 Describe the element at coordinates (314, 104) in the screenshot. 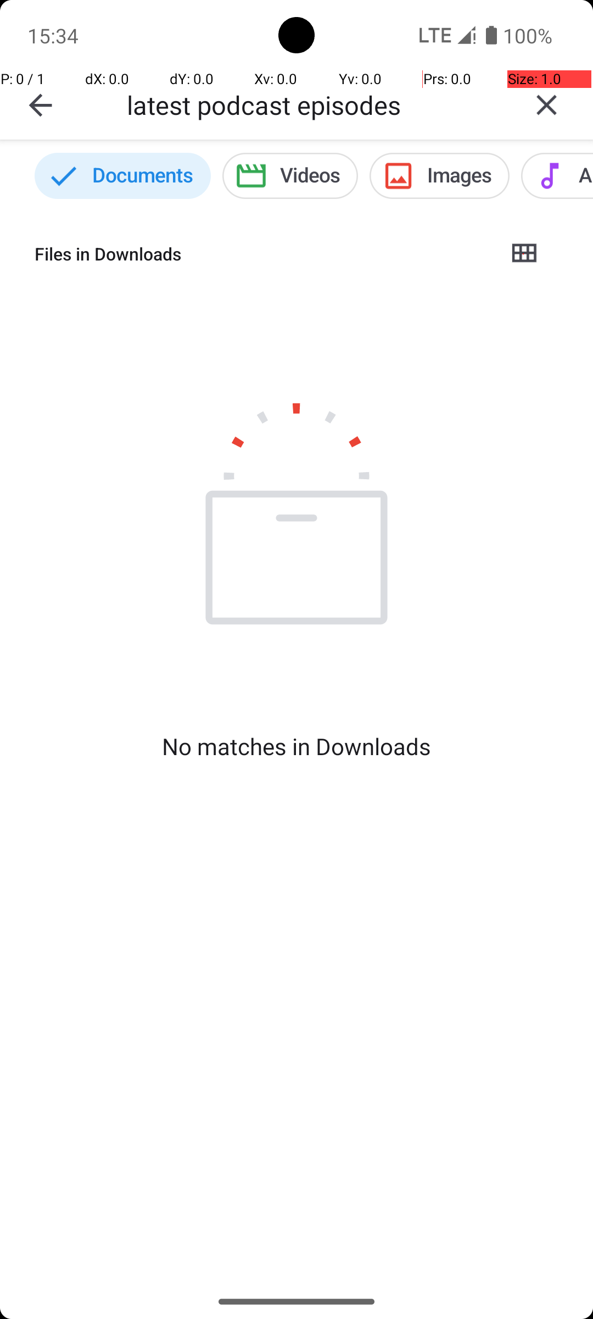

I see `latest podcast episodes` at that location.